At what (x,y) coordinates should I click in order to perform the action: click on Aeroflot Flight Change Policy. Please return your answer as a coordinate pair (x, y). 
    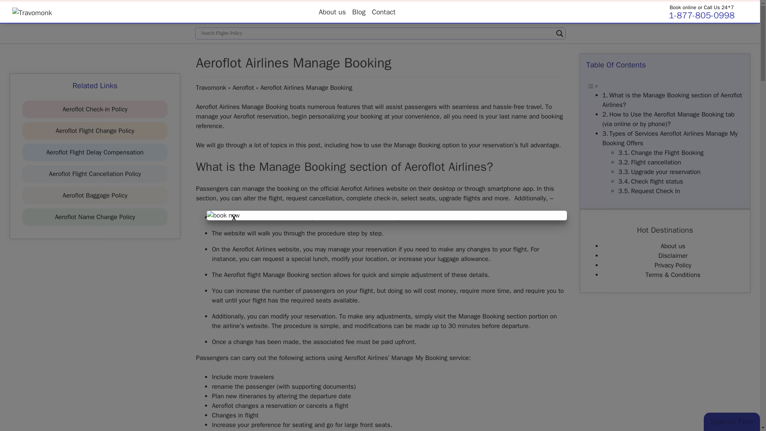
    Looking at the image, I should click on (95, 131).